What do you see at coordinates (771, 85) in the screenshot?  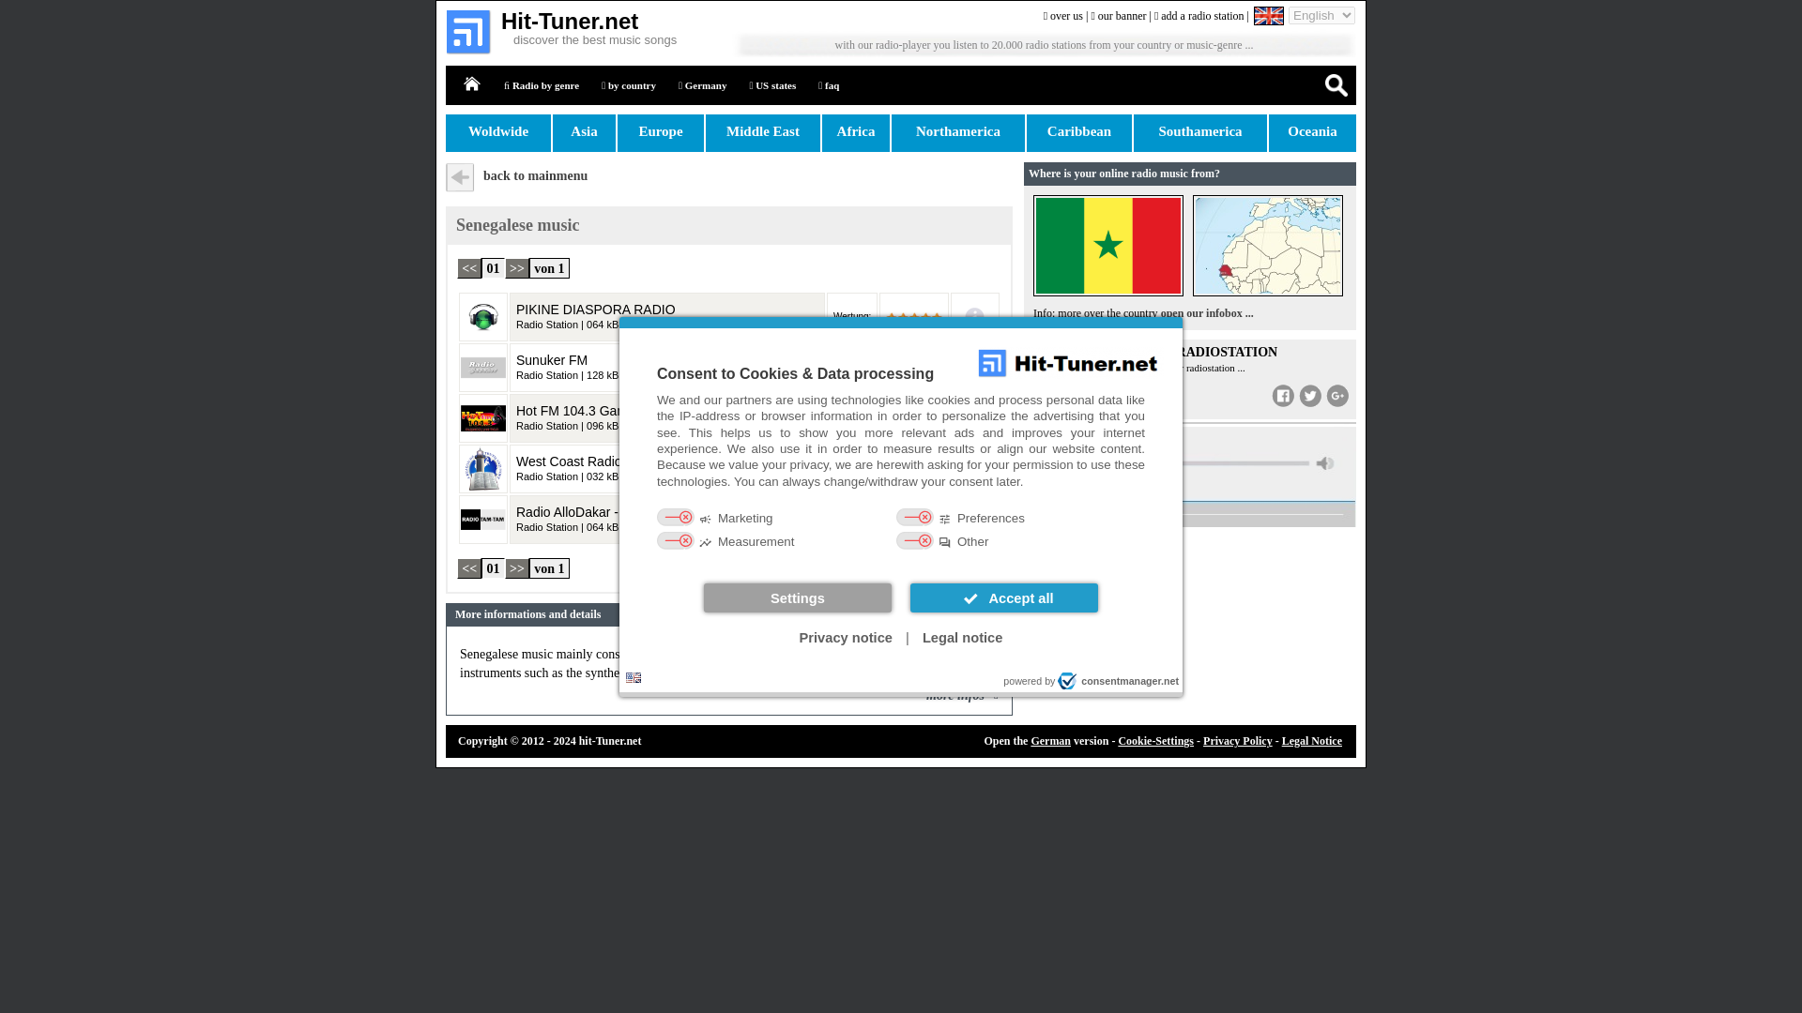 I see `US states` at bounding box center [771, 85].